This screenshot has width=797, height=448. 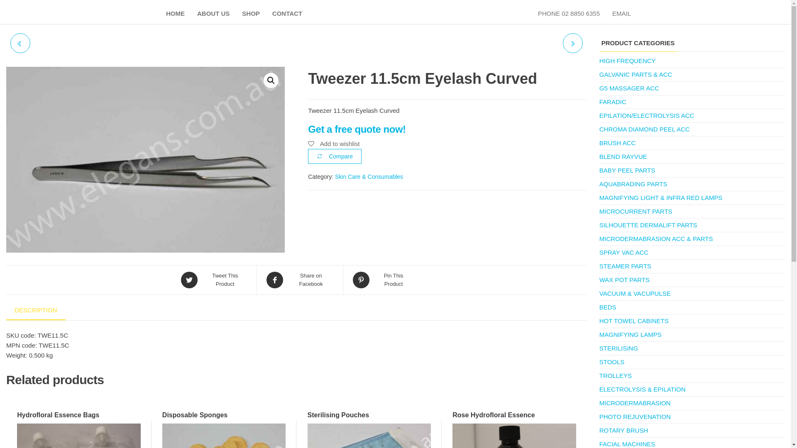 What do you see at coordinates (369, 177) in the screenshot?
I see `Skin Care & Consumables` at bounding box center [369, 177].